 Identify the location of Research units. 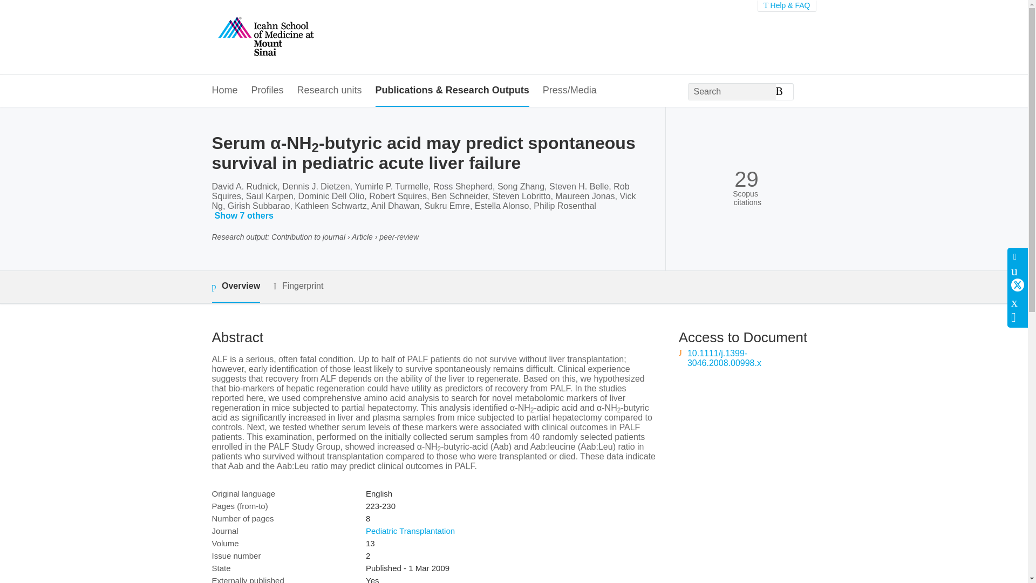
(329, 91).